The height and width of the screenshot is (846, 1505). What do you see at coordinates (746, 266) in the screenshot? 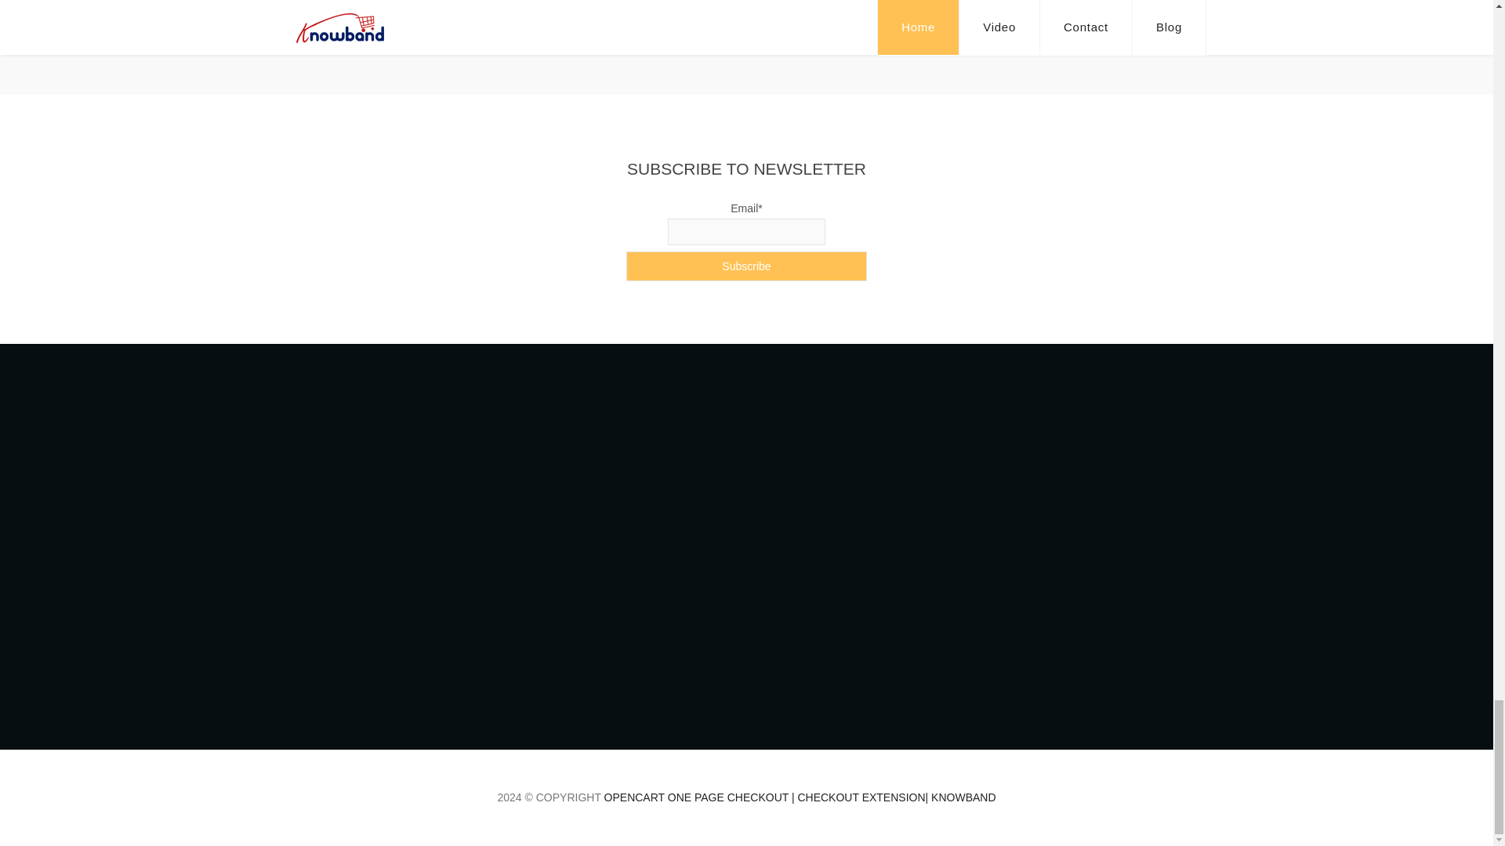
I see `Subscribe` at bounding box center [746, 266].